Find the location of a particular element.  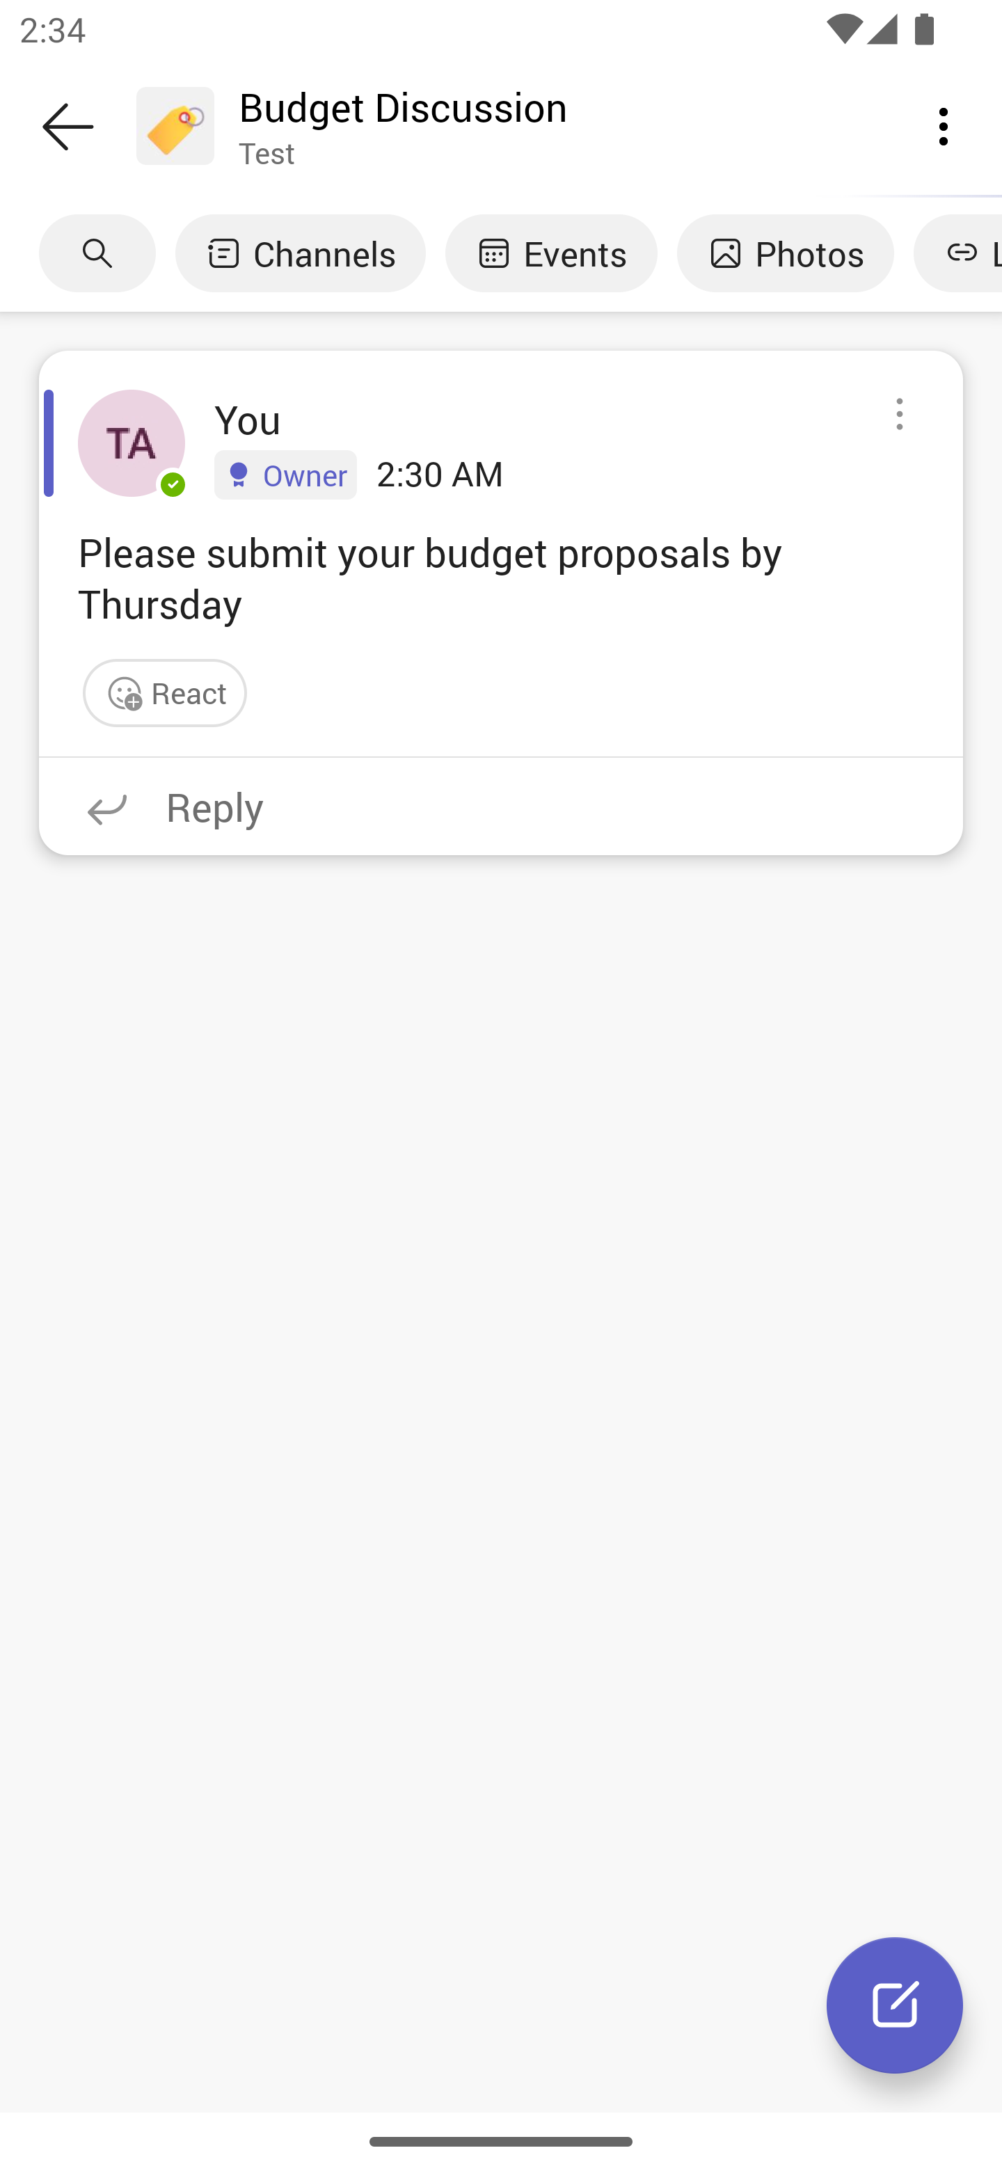

Test Appium profile picture, Status: Available is located at coordinates (132, 443).